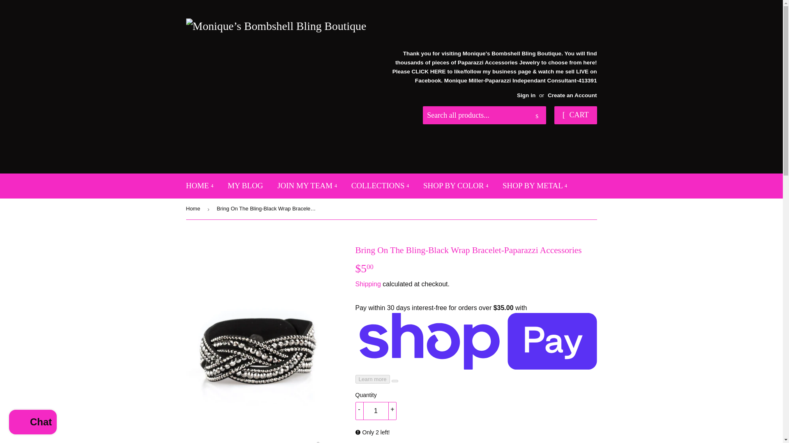 This screenshot has height=443, width=789. What do you see at coordinates (33, 423) in the screenshot?
I see `Shopify online store chat` at bounding box center [33, 423].